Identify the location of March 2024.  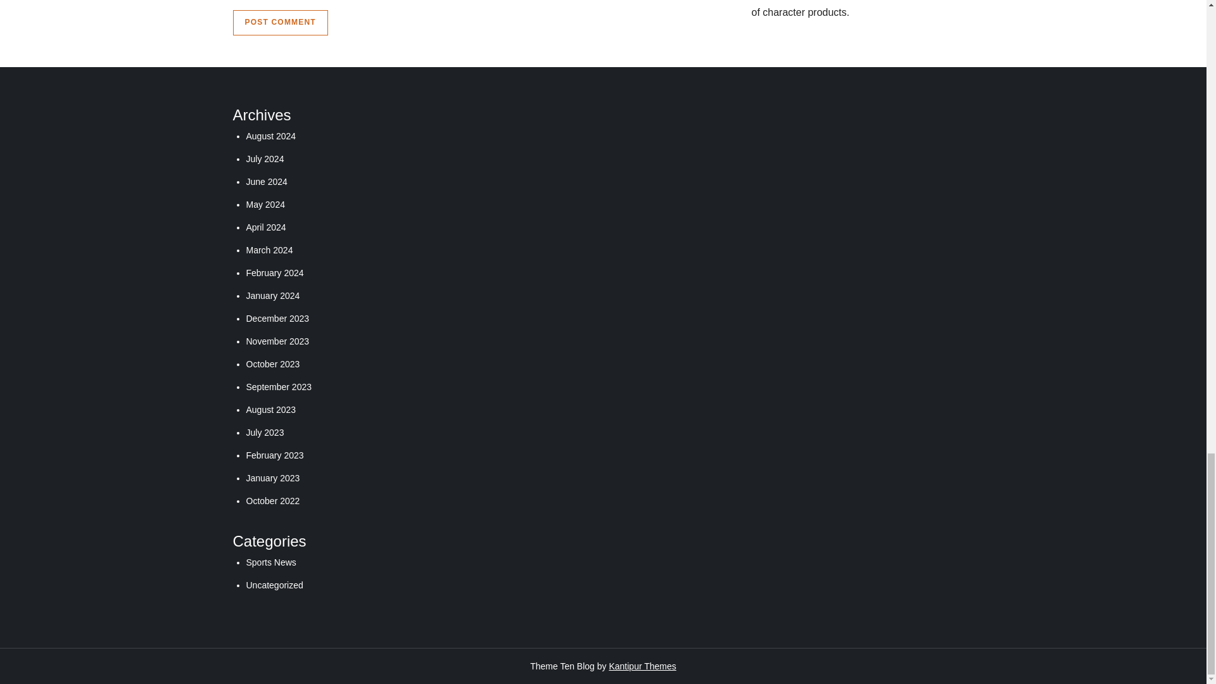
(269, 250).